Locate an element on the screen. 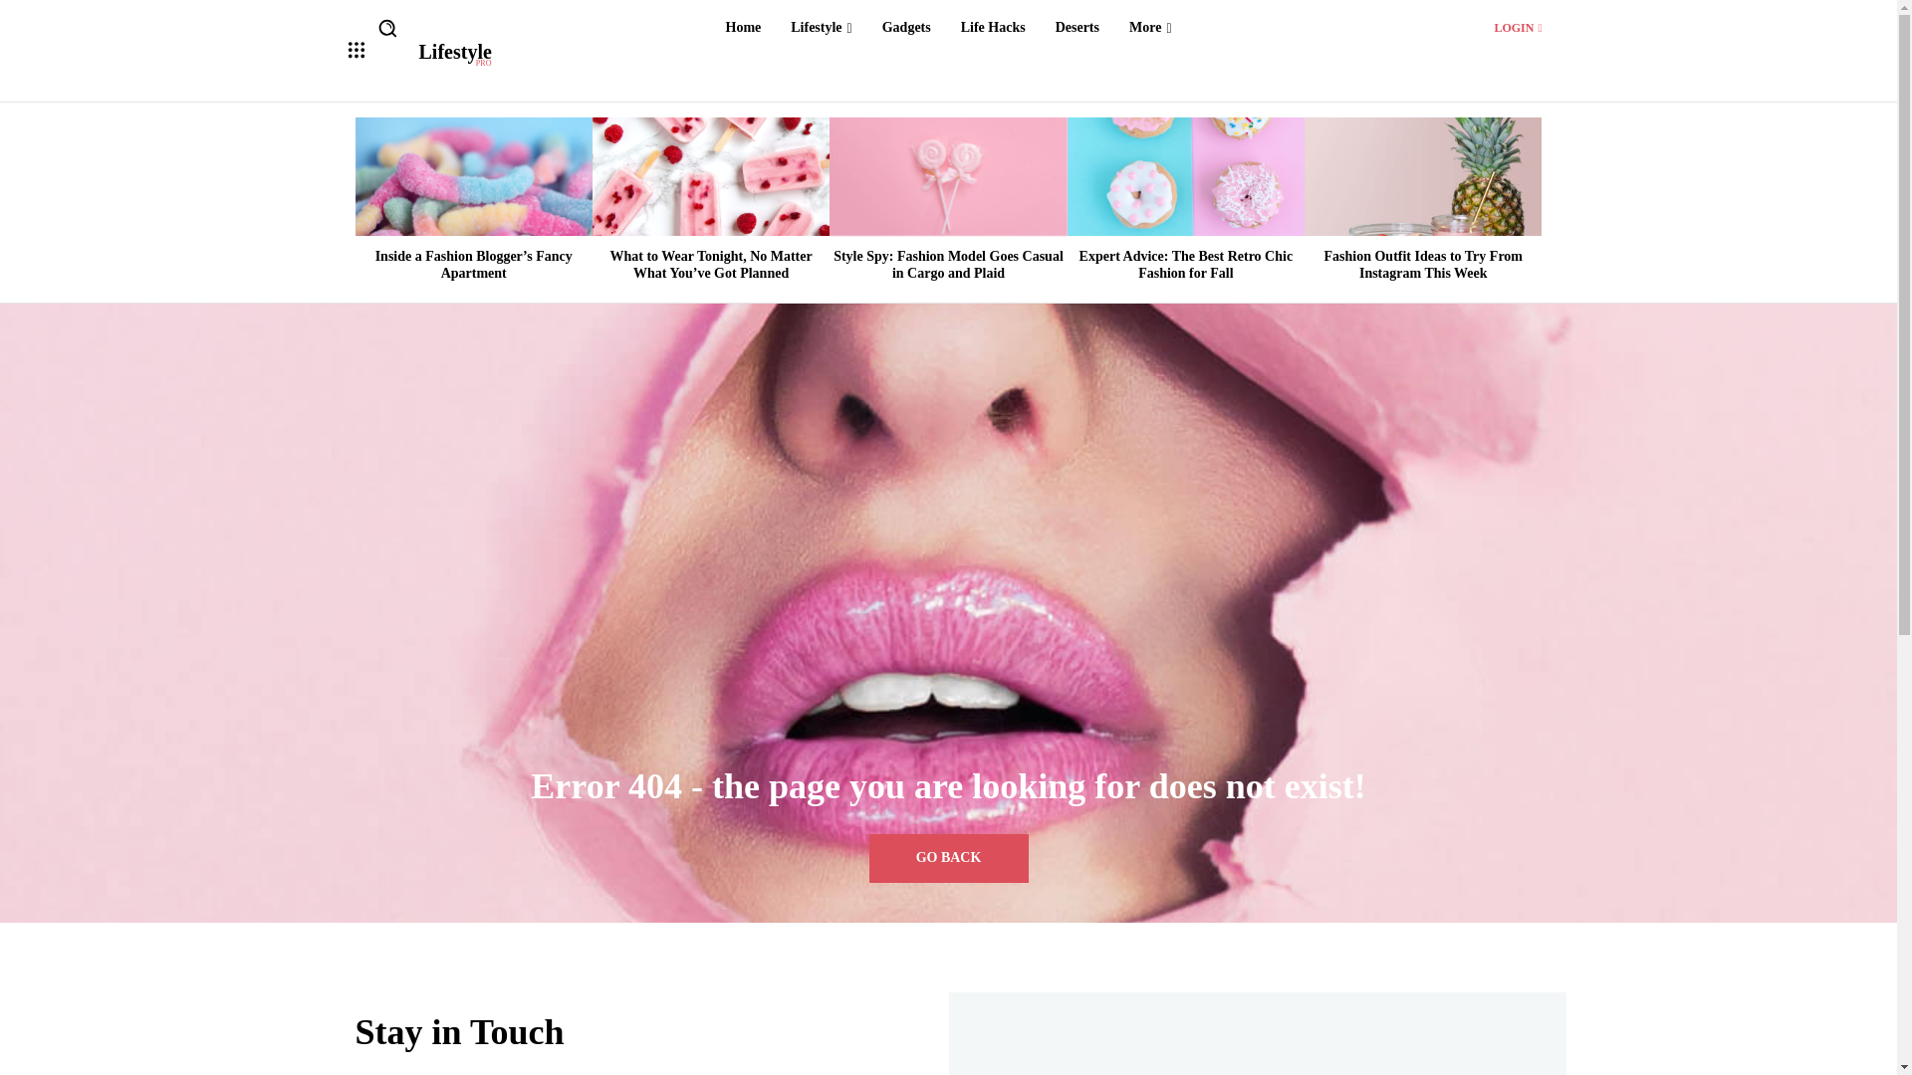  Lifestyle is located at coordinates (948, 175).